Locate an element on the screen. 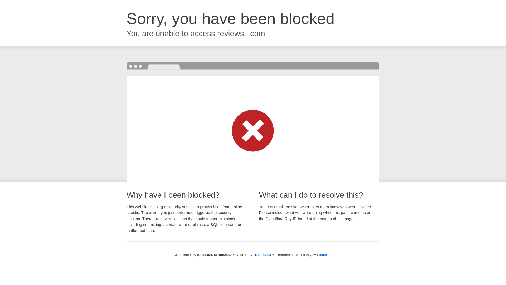 Image resolution: width=506 pixels, height=285 pixels. Cloudflare is located at coordinates (324, 255).